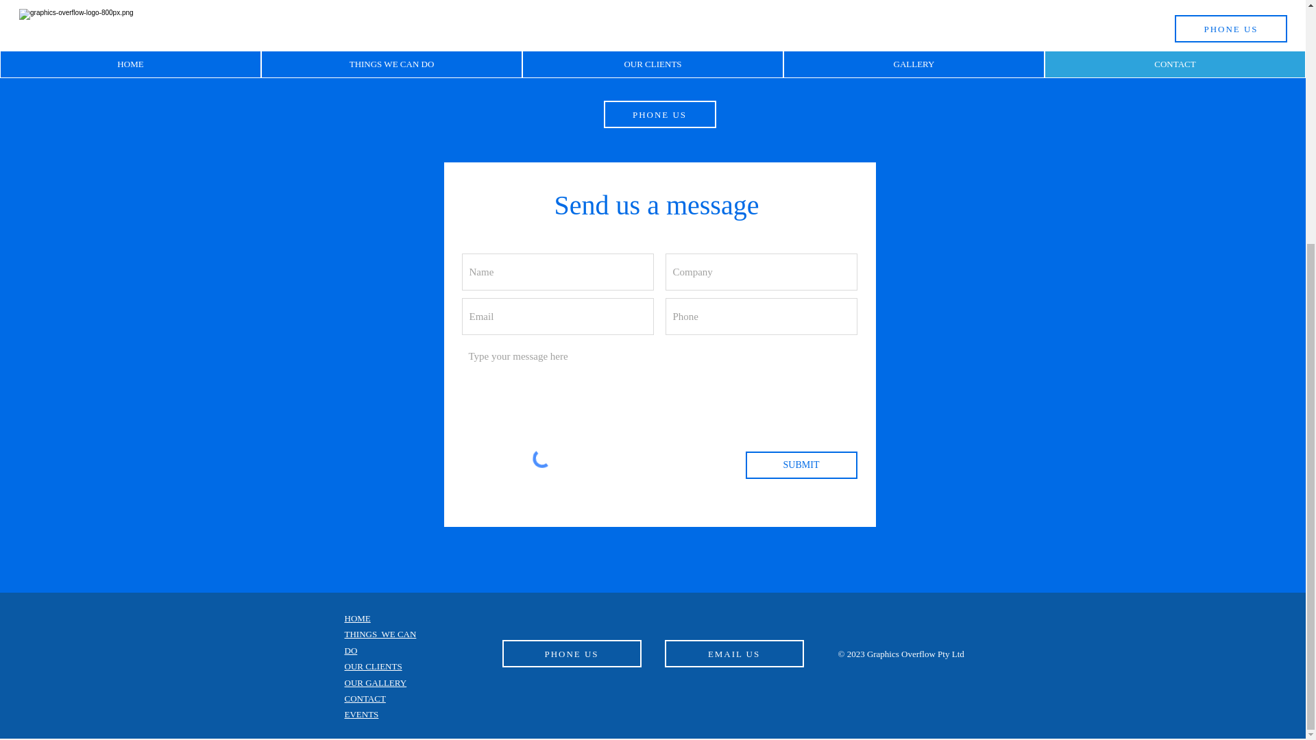 The width and height of the screenshot is (1316, 740). I want to click on EVENTS, so click(361, 714).